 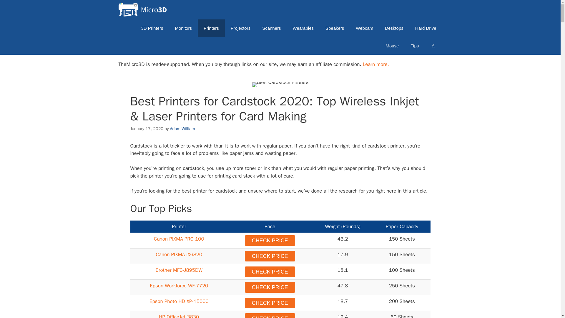 I want to click on CHECK PRICE, so click(x=270, y=240).